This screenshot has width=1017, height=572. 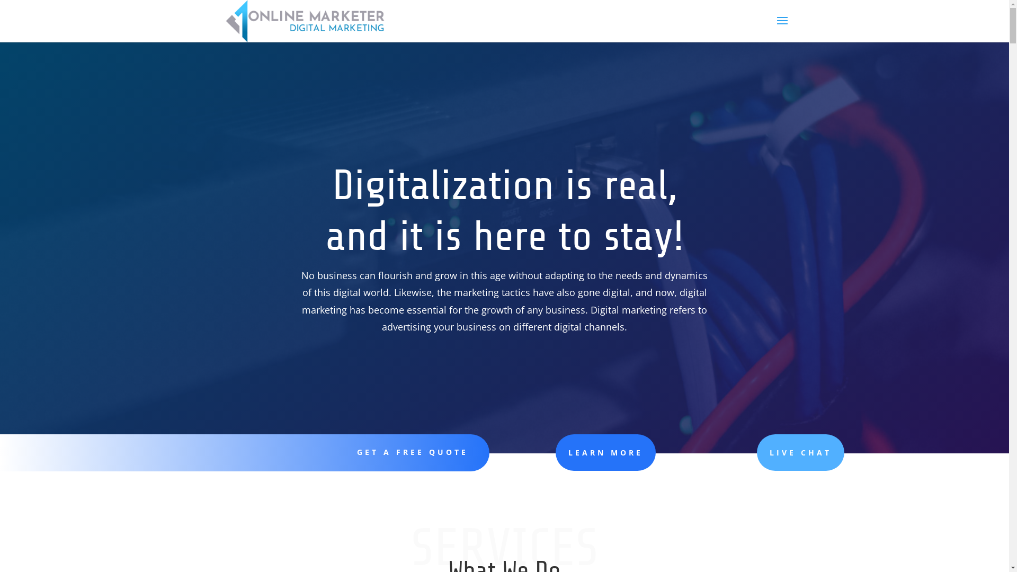 What do you see at coordinates (606, 453) in the screenshot?
I see `LEARN MORE` at bounding box center [606, 453].